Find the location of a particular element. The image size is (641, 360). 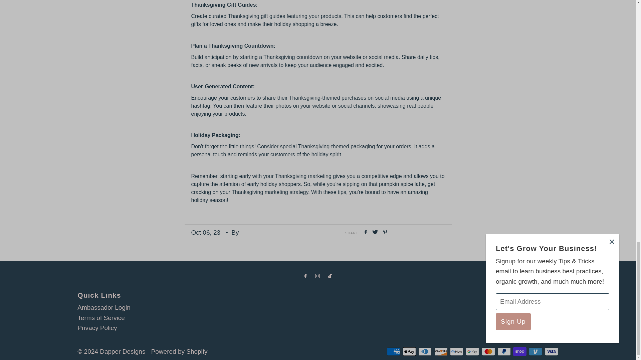

American Express is located at coordinates (393, 351).